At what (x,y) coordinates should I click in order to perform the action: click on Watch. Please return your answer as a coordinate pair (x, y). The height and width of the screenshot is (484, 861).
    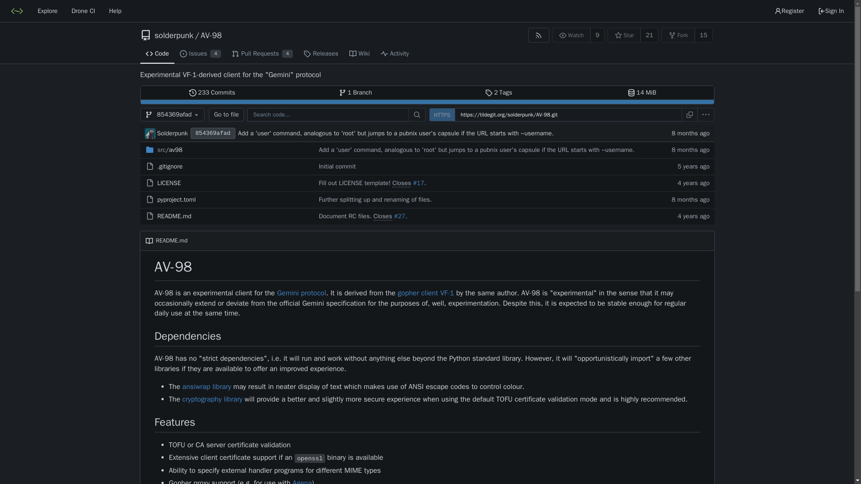
    Looking at the image, I should click on (571, 35).